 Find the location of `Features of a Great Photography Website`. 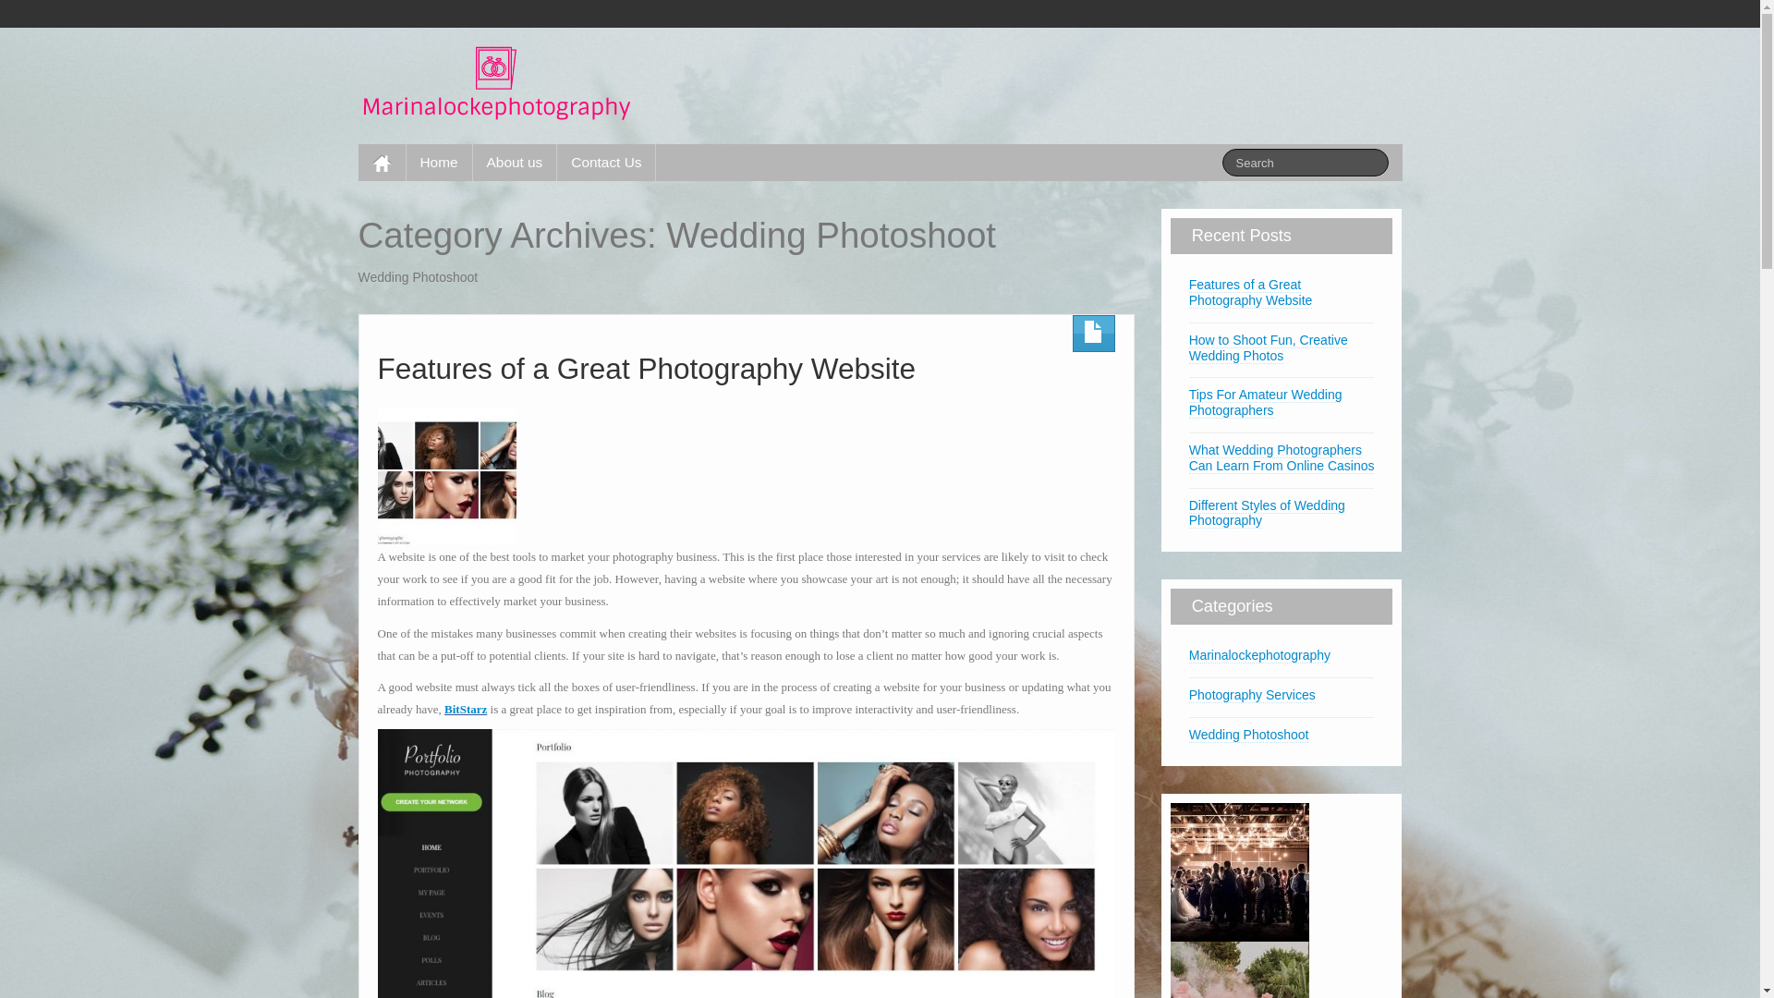

Features of a Great Photography Website is located at coordinates (1251, 293).